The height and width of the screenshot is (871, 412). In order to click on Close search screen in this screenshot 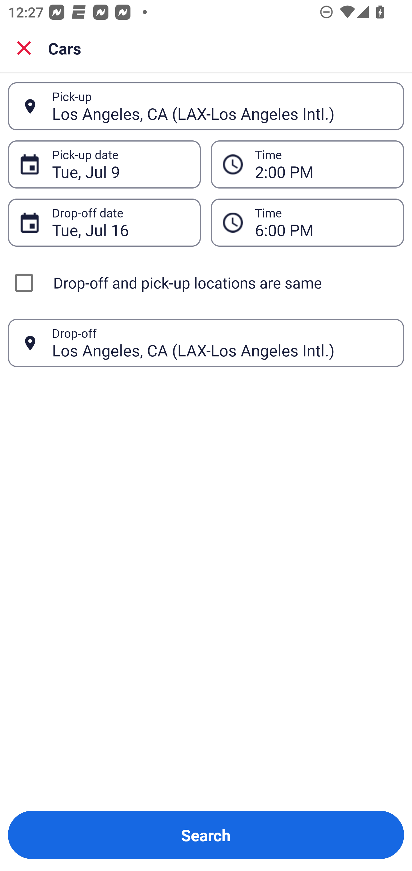, I will do `click(24, 48)`.